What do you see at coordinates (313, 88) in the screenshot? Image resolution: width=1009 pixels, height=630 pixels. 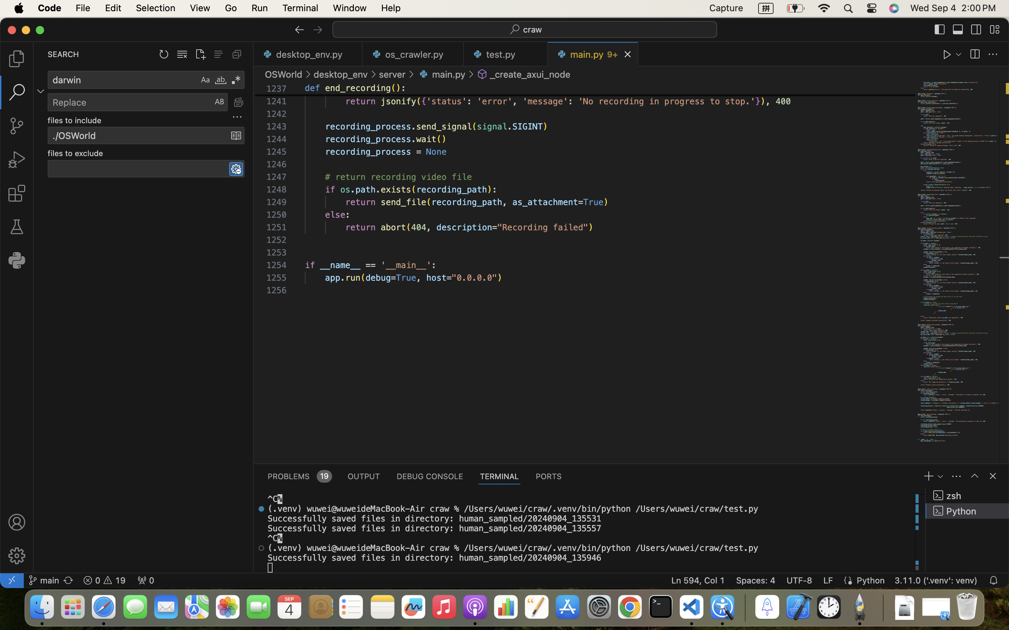 I see `def` at bounding box center [313, 88].